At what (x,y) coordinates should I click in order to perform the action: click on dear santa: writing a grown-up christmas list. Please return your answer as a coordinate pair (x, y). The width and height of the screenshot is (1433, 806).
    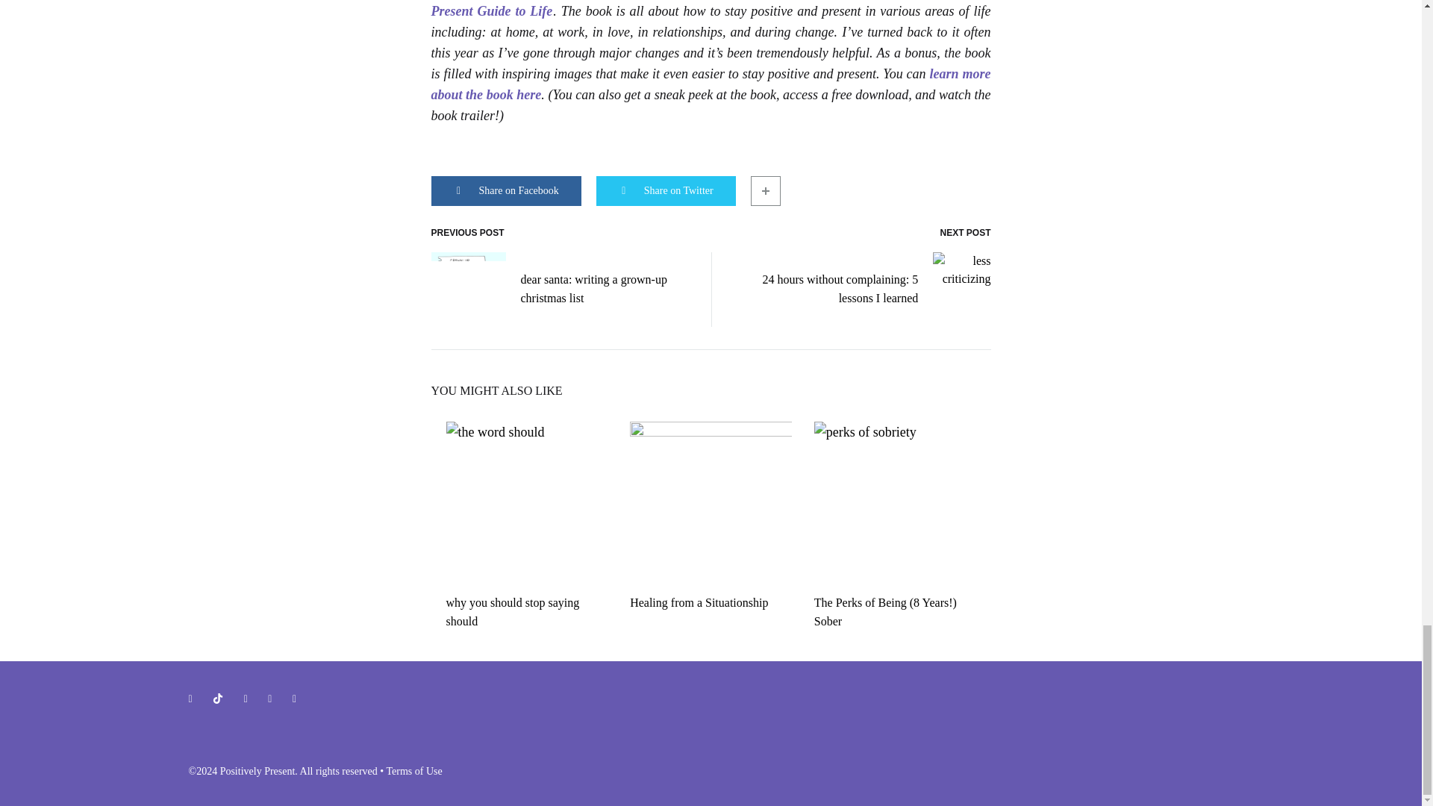
    Looking at the image, I should click on (560, 290).